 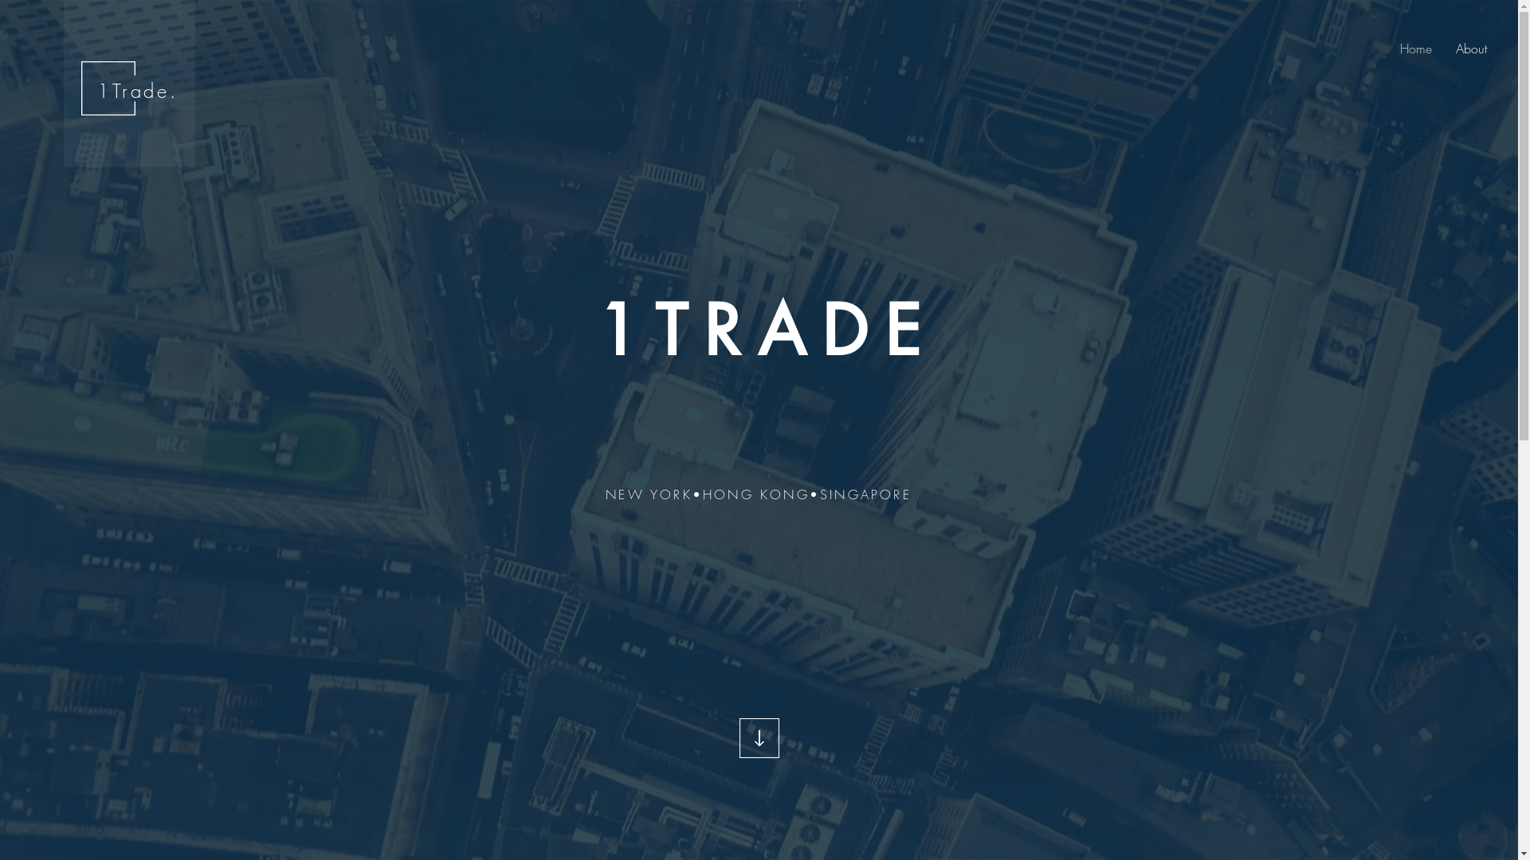 What do you see at coordinates (1416, 49) in the screenshot?
I see `Home` at bounding box center [1416, 49].